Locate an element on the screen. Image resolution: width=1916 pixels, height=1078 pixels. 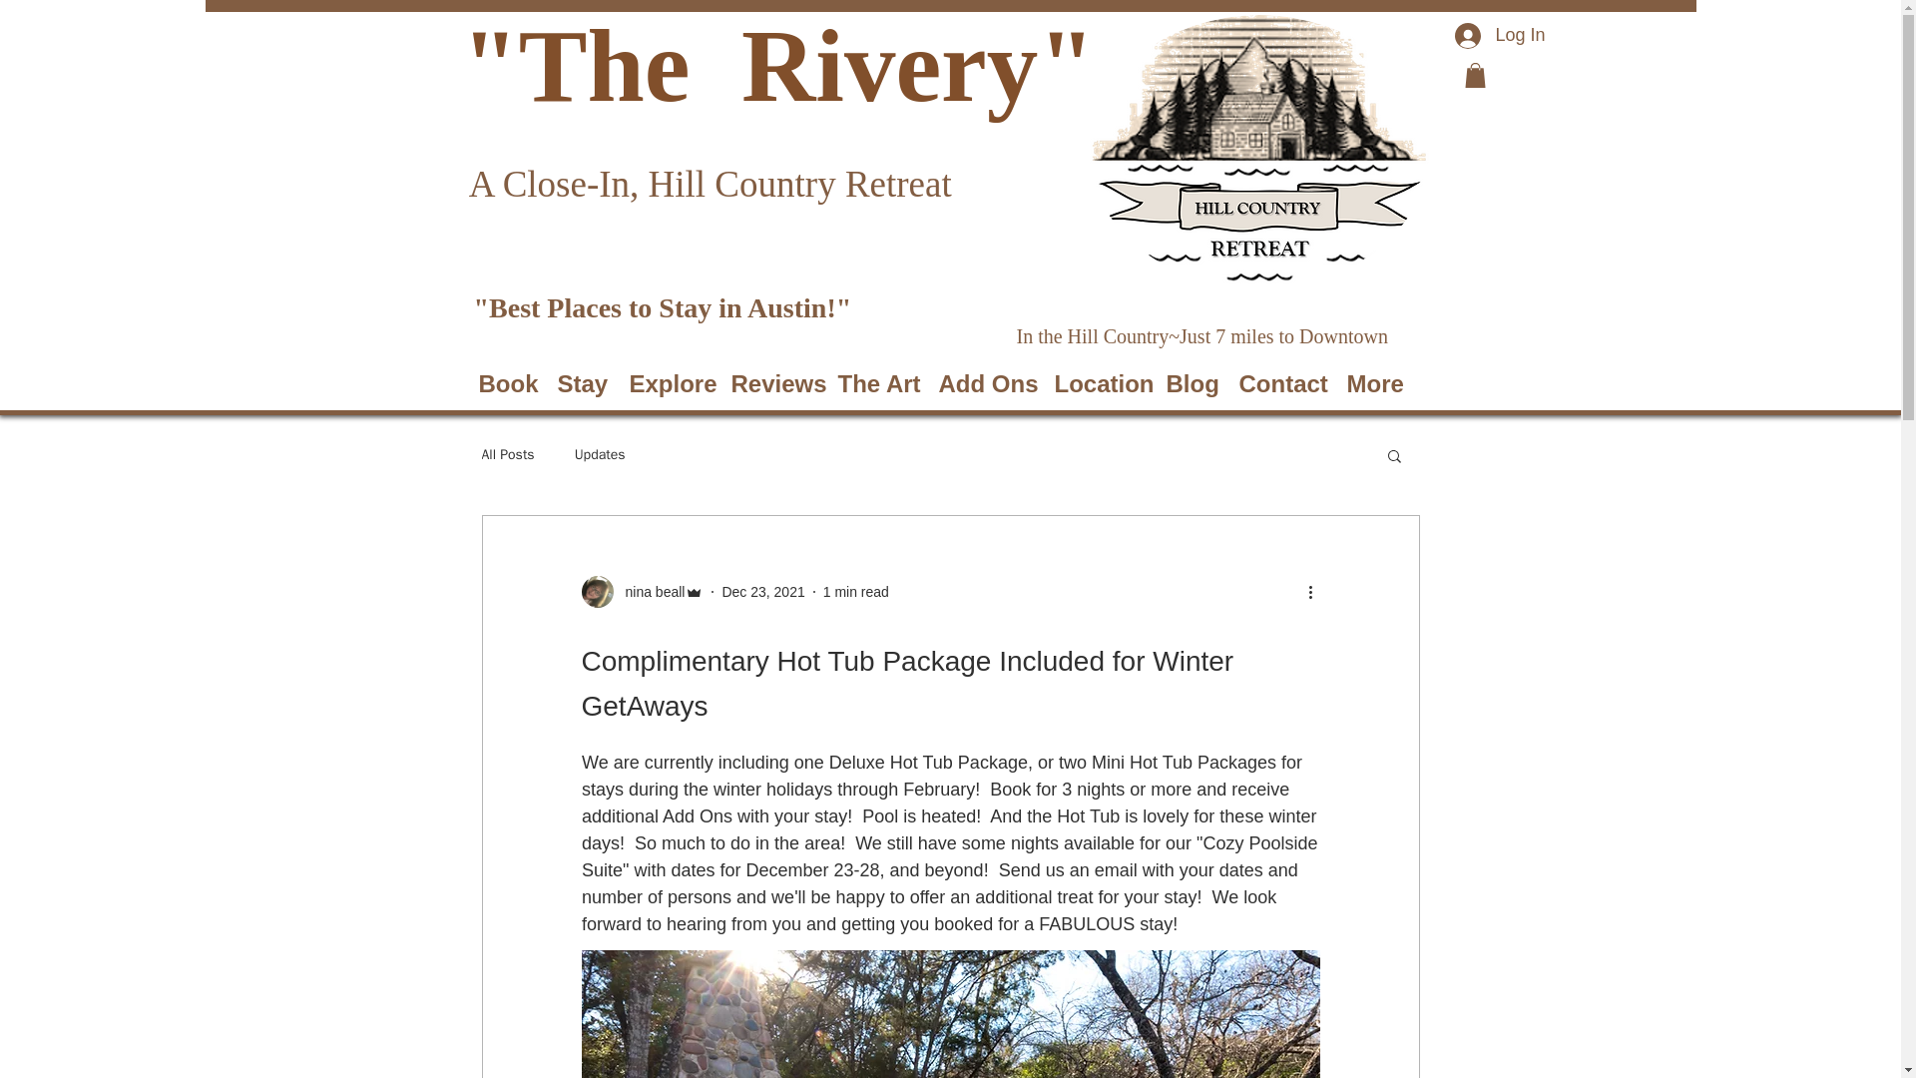
1 min read is located at coordinates (856, 591).